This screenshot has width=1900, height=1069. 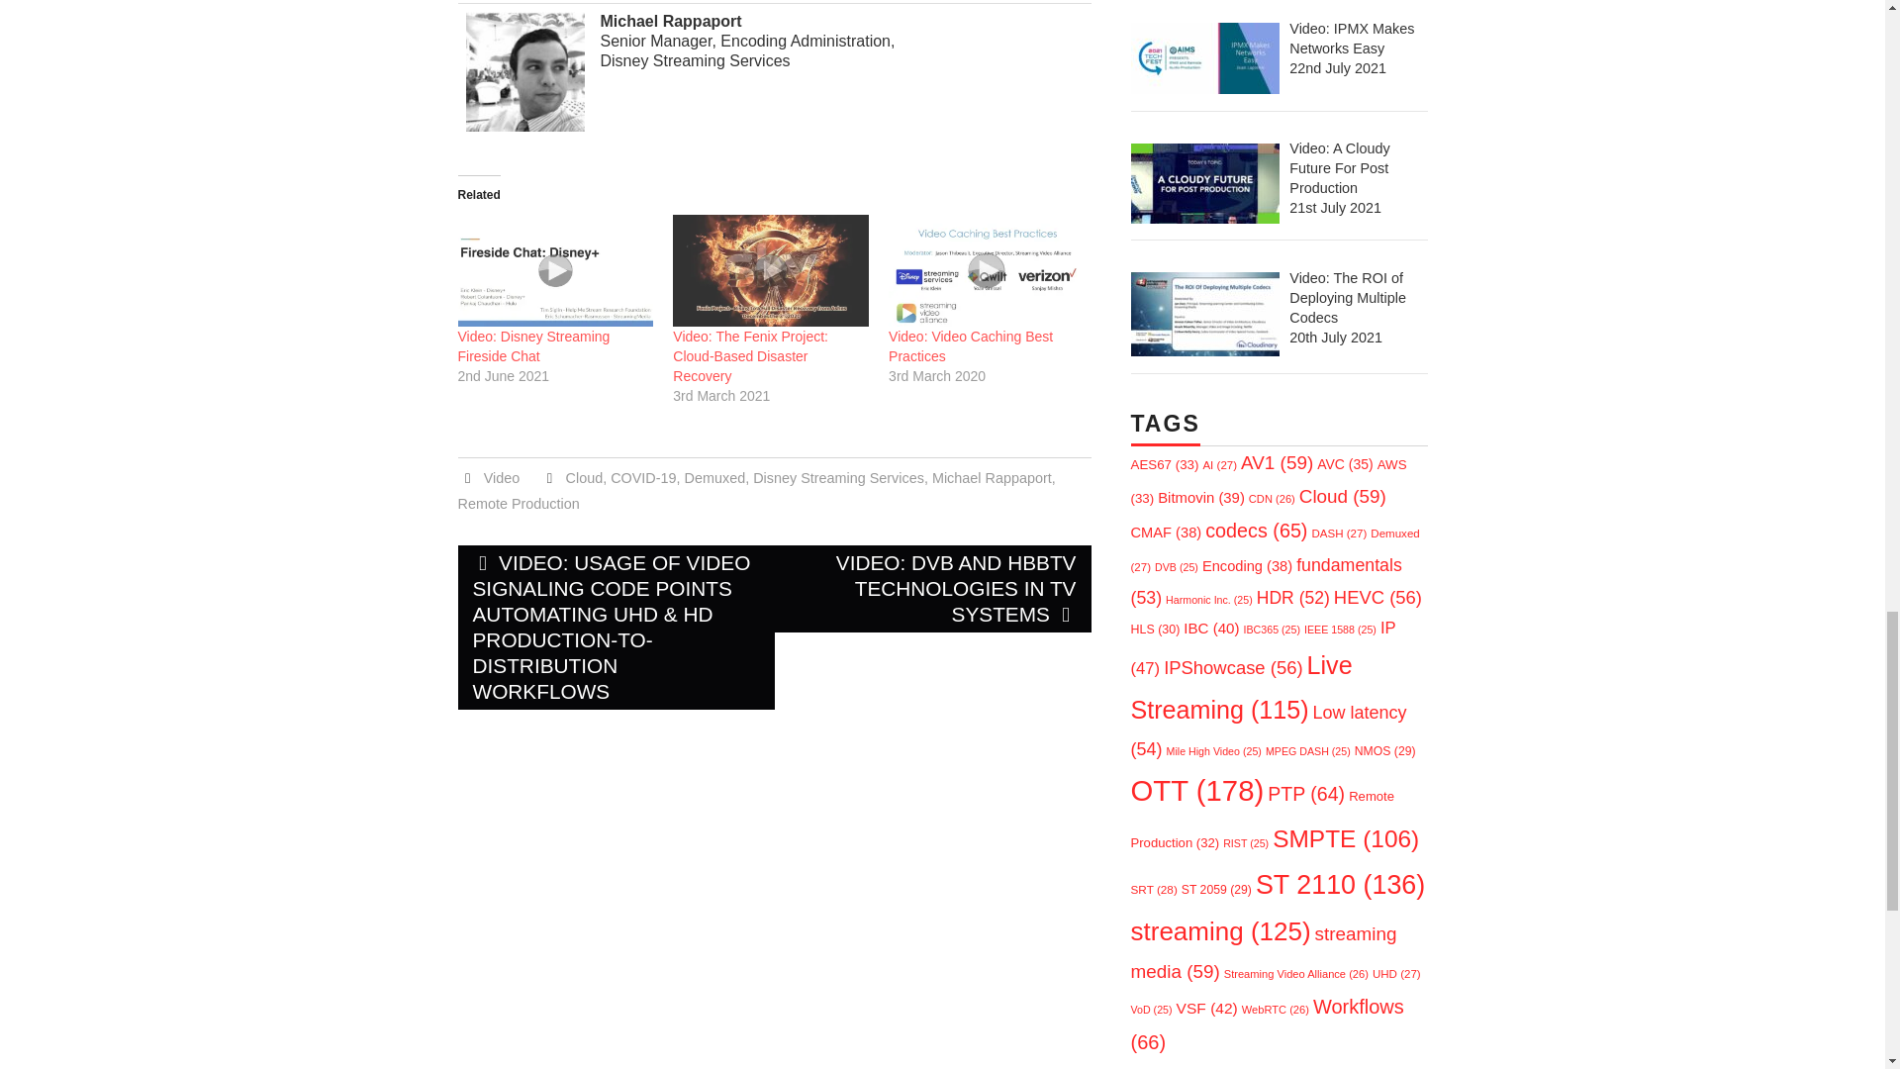 I want to click on Michael Rappaport, so click(x=992, y=478).